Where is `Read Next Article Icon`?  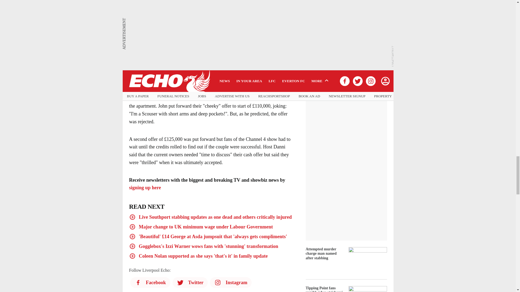
Read Next Article Icon is located at coordinates (132, 246).